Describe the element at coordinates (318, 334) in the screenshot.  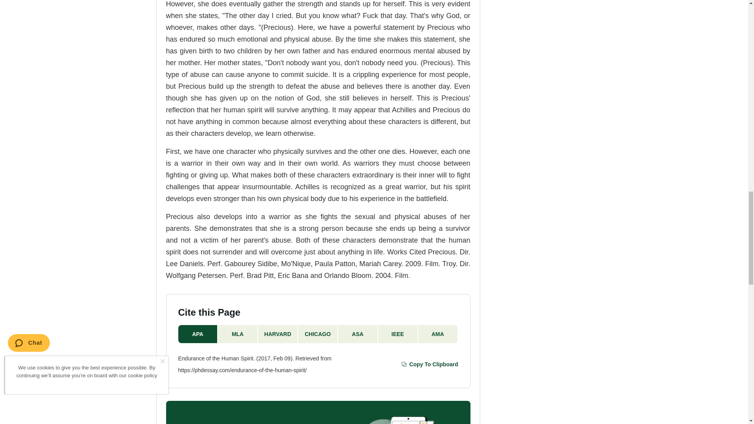
I see `CHICAGO` at that location.